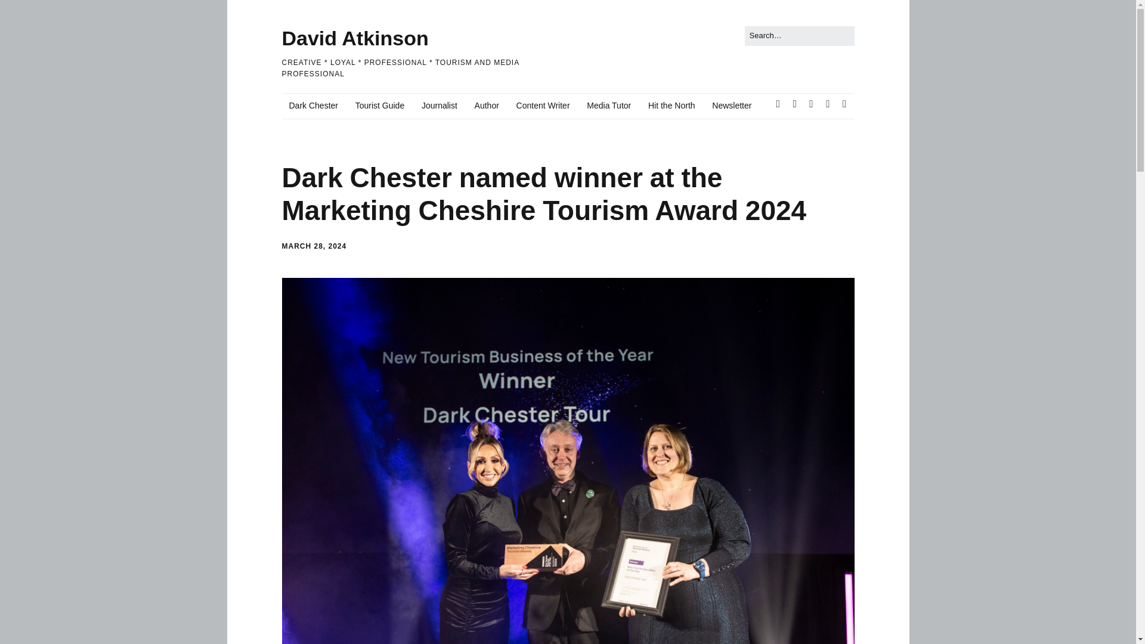 The width and height of the screenshot is (1145, 644). What do you see at coordinates (312, 106) in the screenshot?
I see `Dark Chester` at bounding box center [312, 106].